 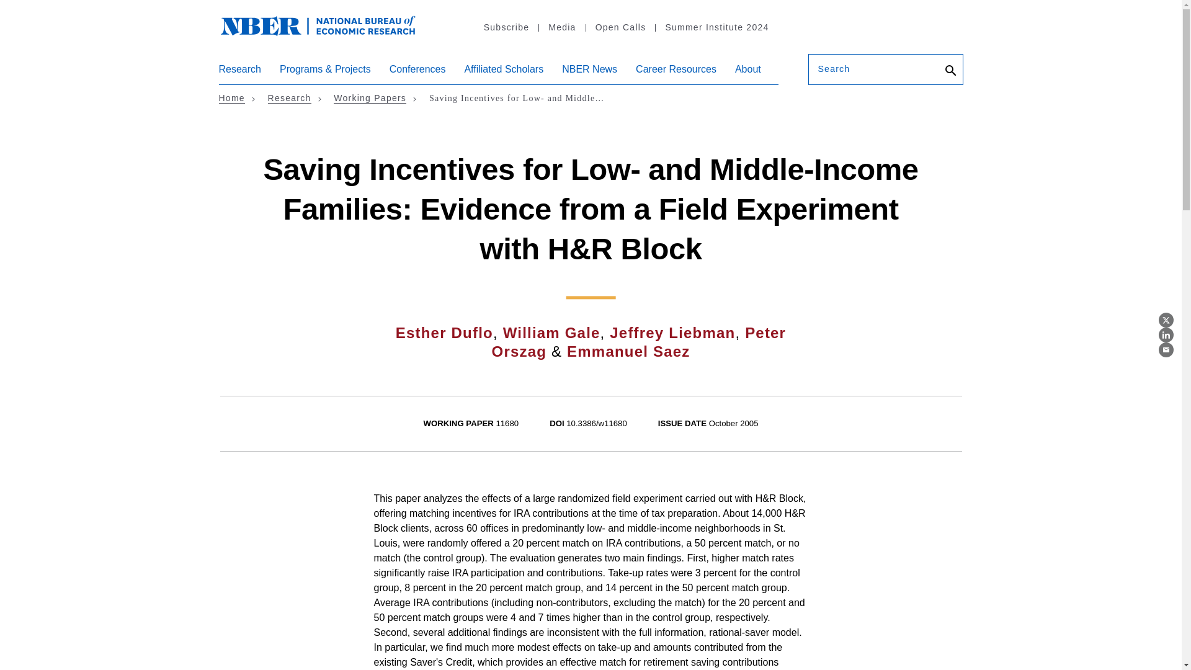 I want to click on Media, so click(x=561, y=27).